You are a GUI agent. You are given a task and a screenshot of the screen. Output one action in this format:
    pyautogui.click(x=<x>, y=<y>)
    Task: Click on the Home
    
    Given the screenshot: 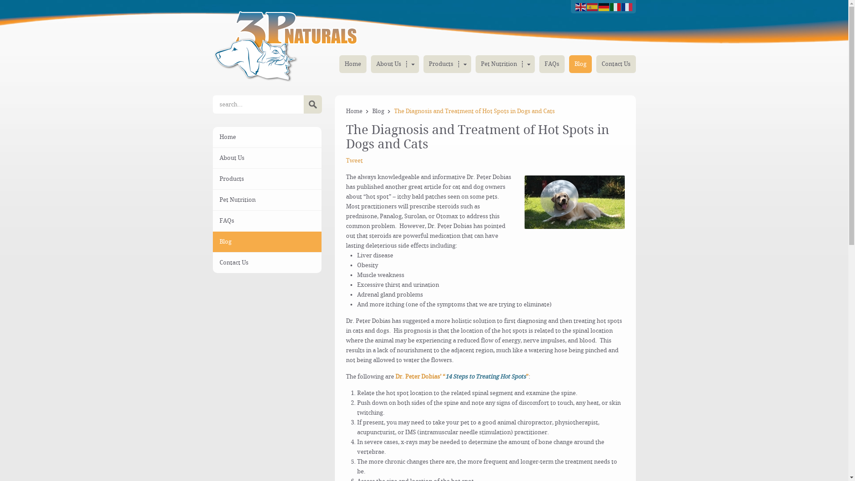 What is the action you would take?
    pyautogui.click(x=353, y=64)
    